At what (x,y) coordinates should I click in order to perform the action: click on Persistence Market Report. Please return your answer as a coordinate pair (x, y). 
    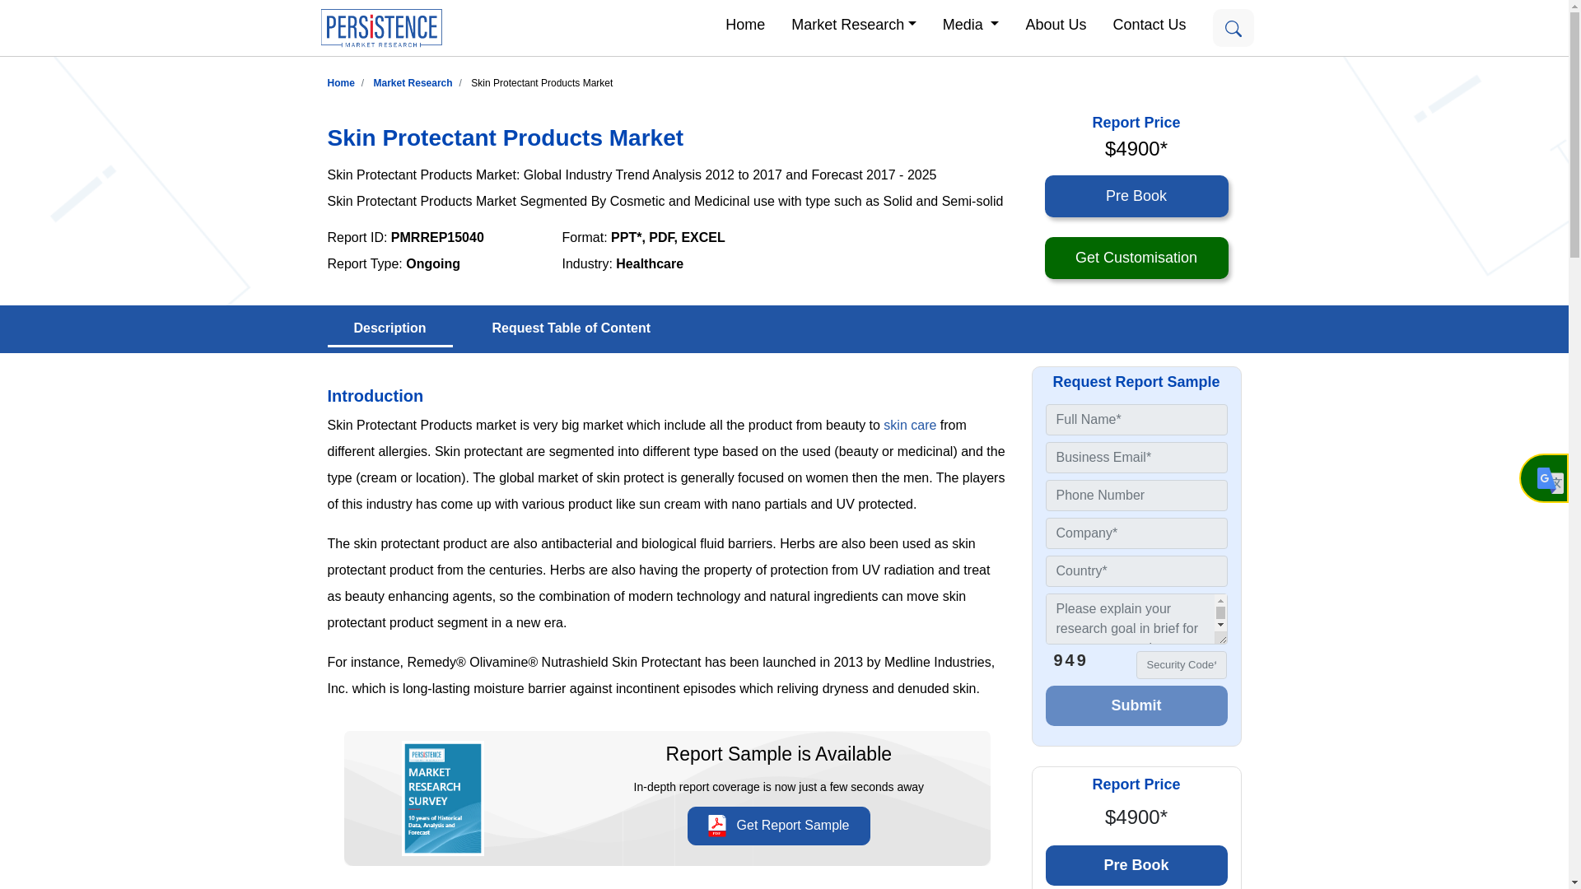
    Looking at the image, I should click on (341, 82).